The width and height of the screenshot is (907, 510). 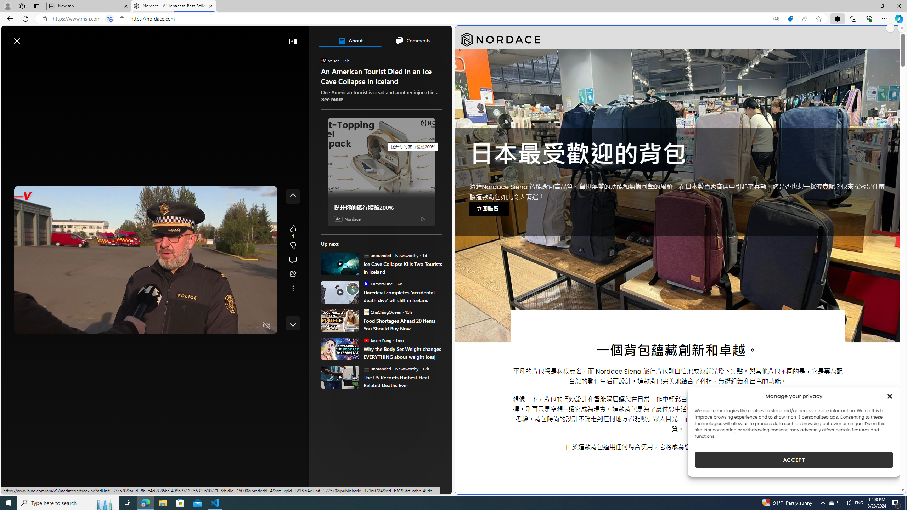 I want to click on Veuer, so click(x=324, y=60).